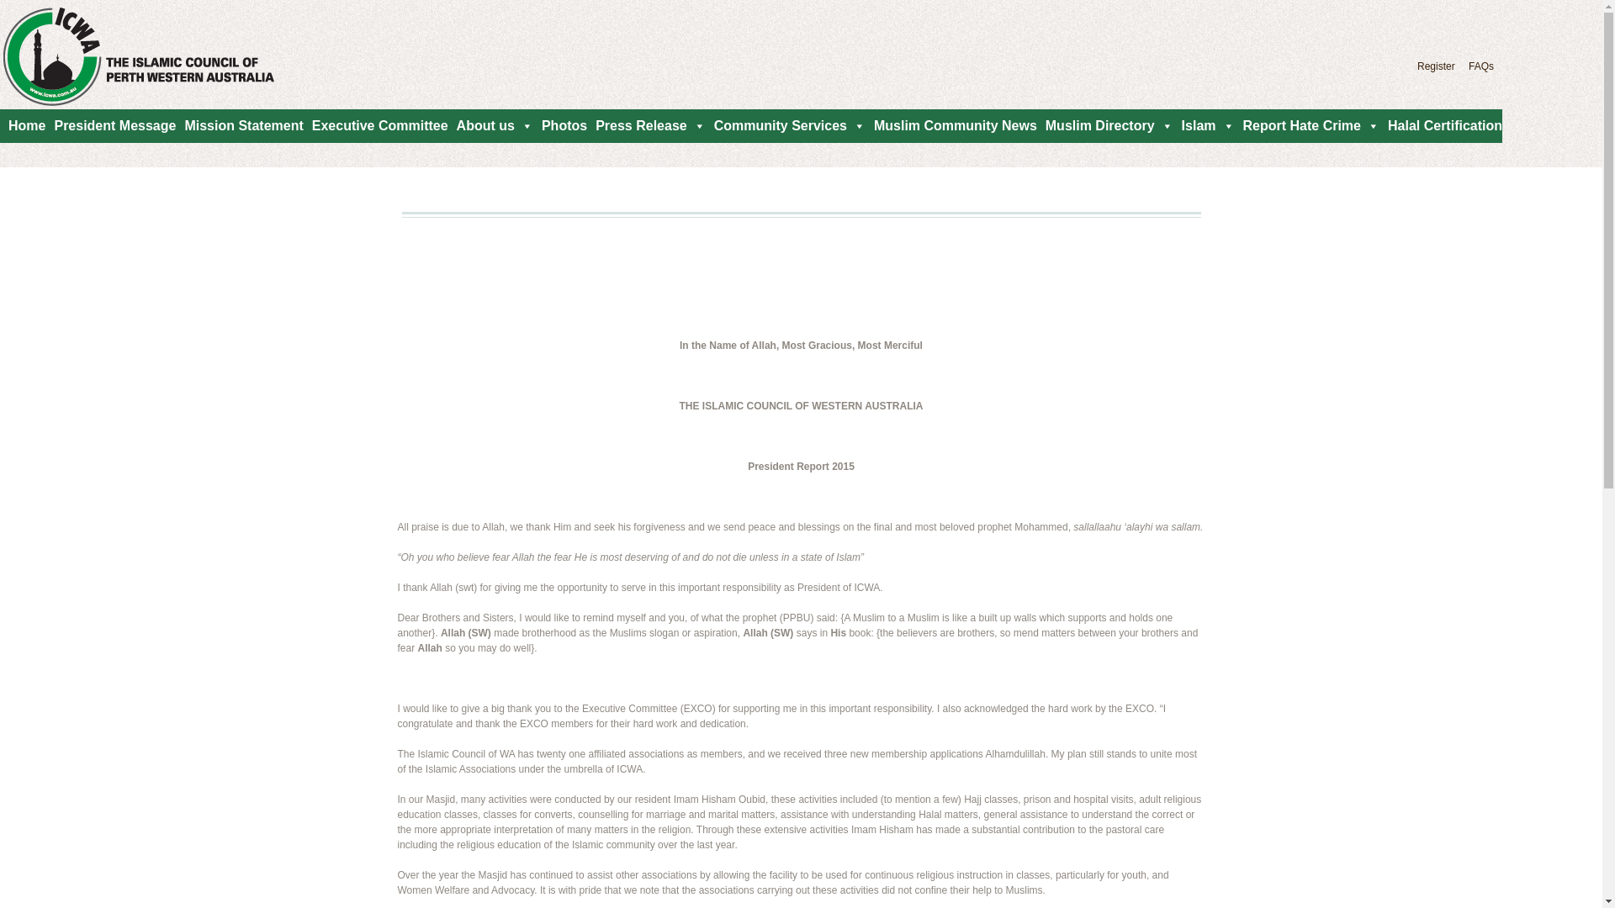 This screenshot has height=908, width=1615. I want to click on Report Hate Crime, so click(1307, 126).